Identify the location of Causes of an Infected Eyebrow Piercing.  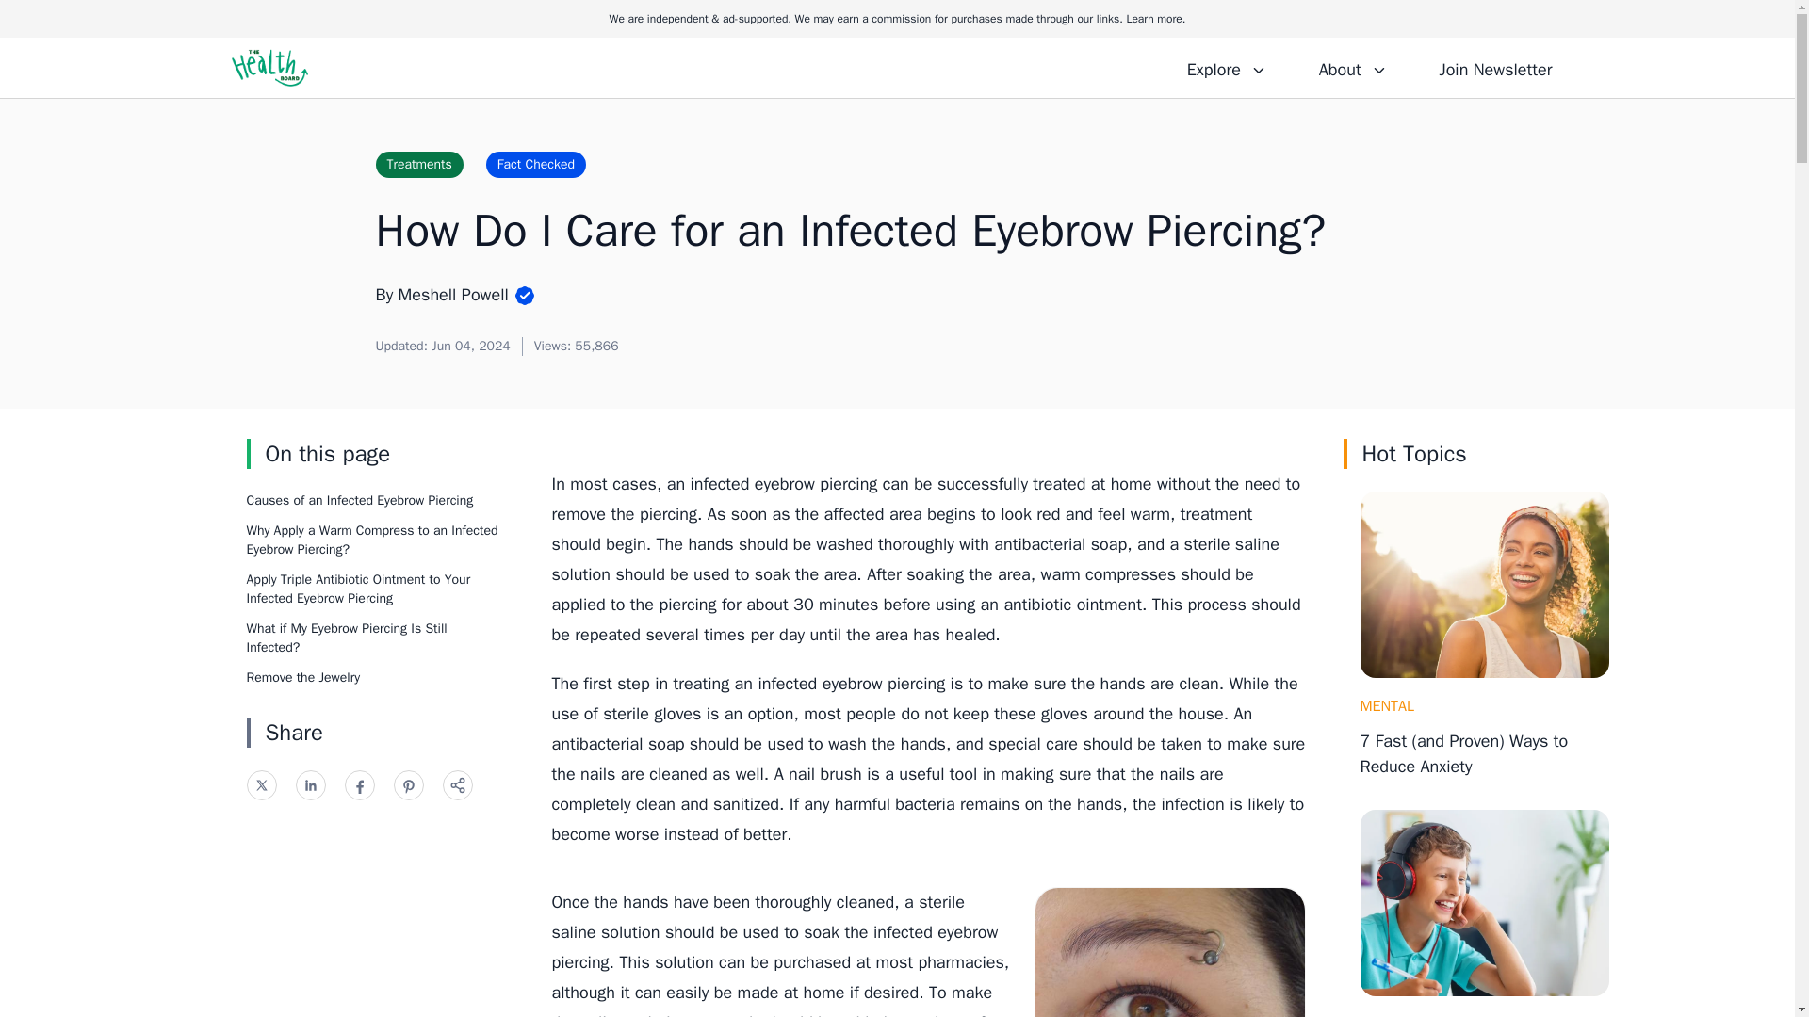
(360, 500).